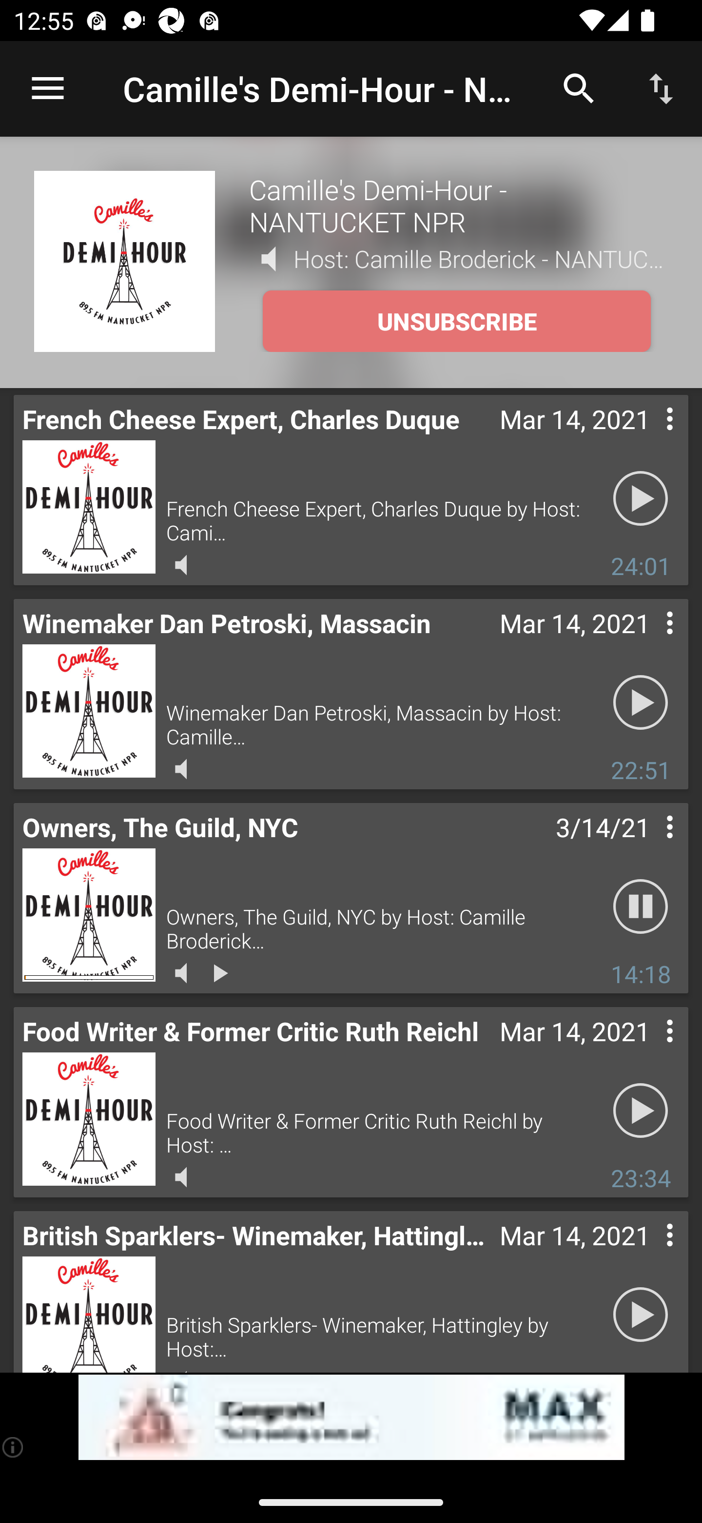  I want to click on Open navigation sidebar, so click(48, 89).